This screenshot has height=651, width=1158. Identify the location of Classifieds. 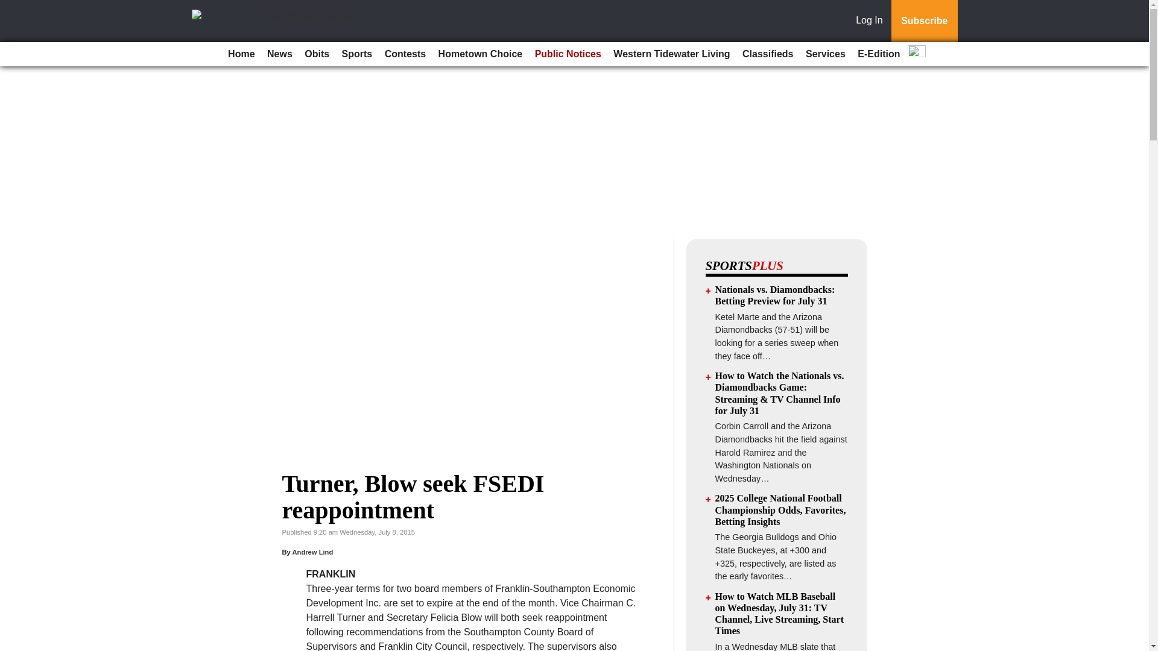
(767, 54).